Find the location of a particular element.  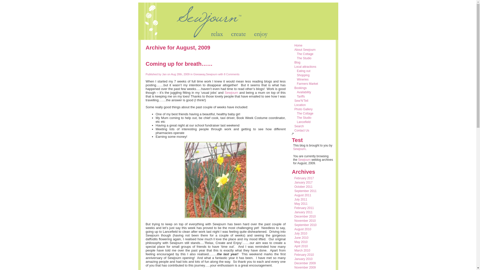

November 2009 is located at coordinates (305, 267).